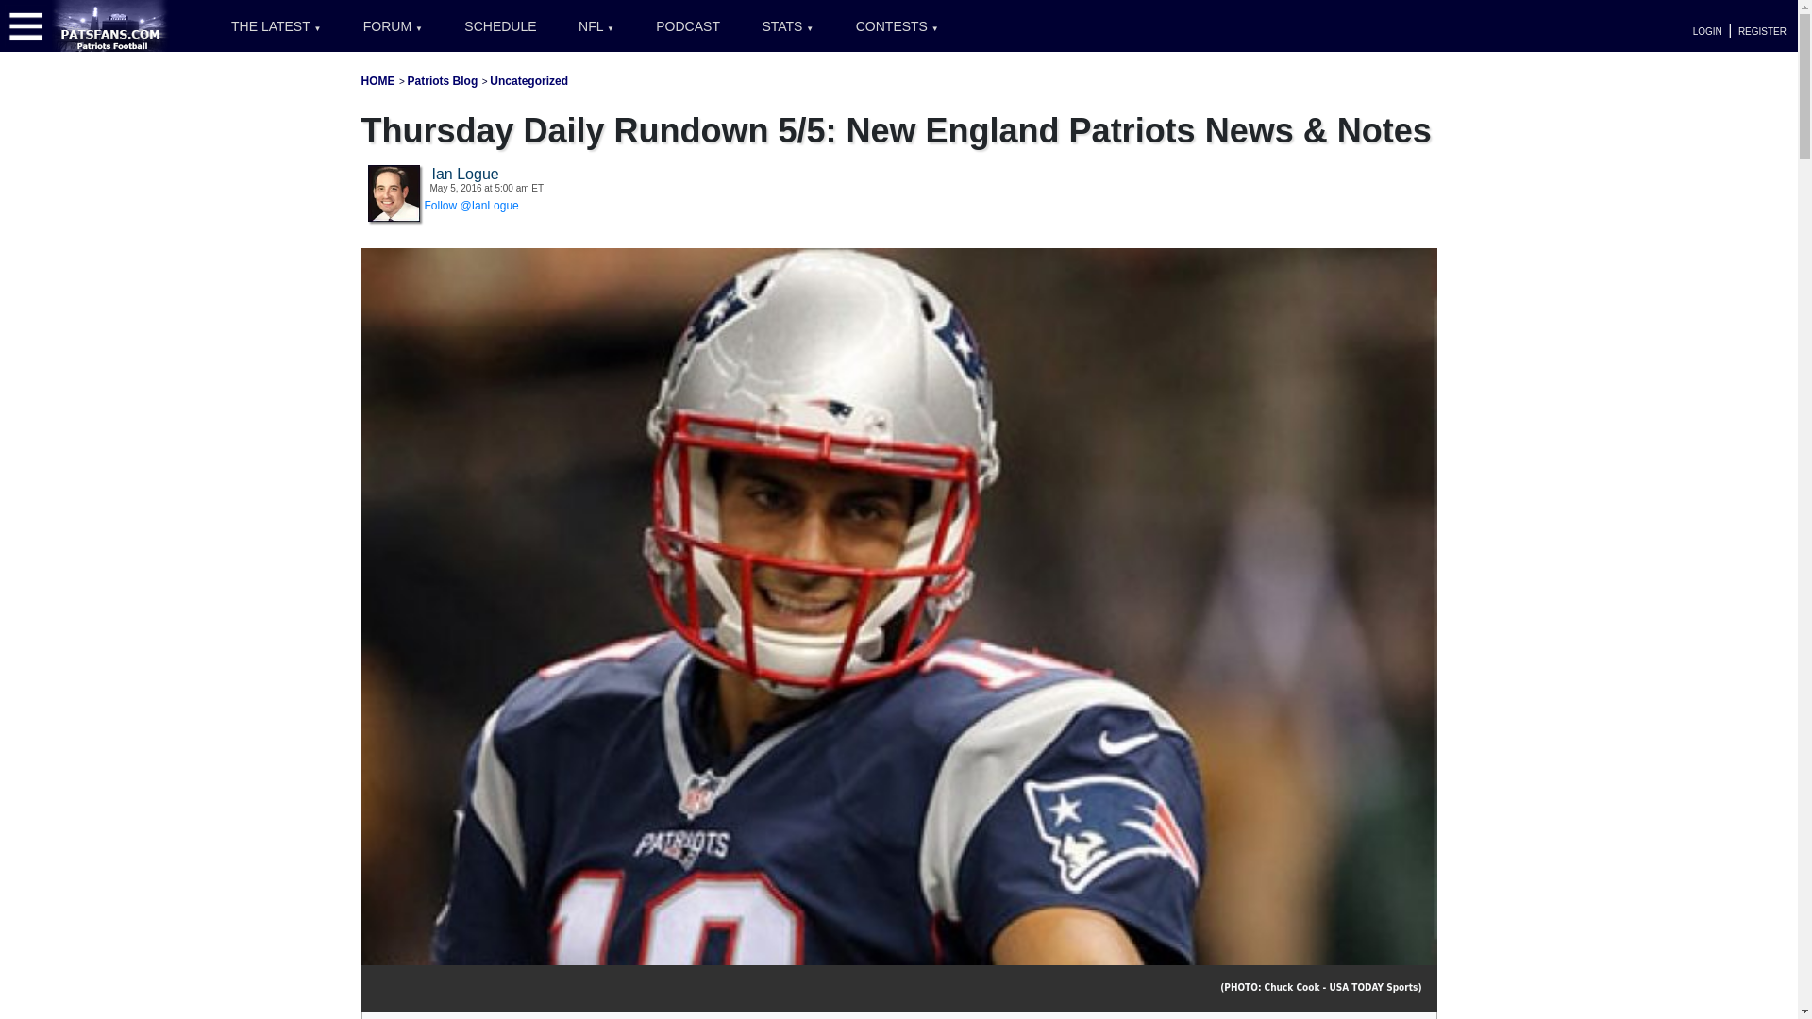  What do you see at coordinates (688, 26) in the screenshot?
I see `PODCAST` at bounding box center [688, 26].